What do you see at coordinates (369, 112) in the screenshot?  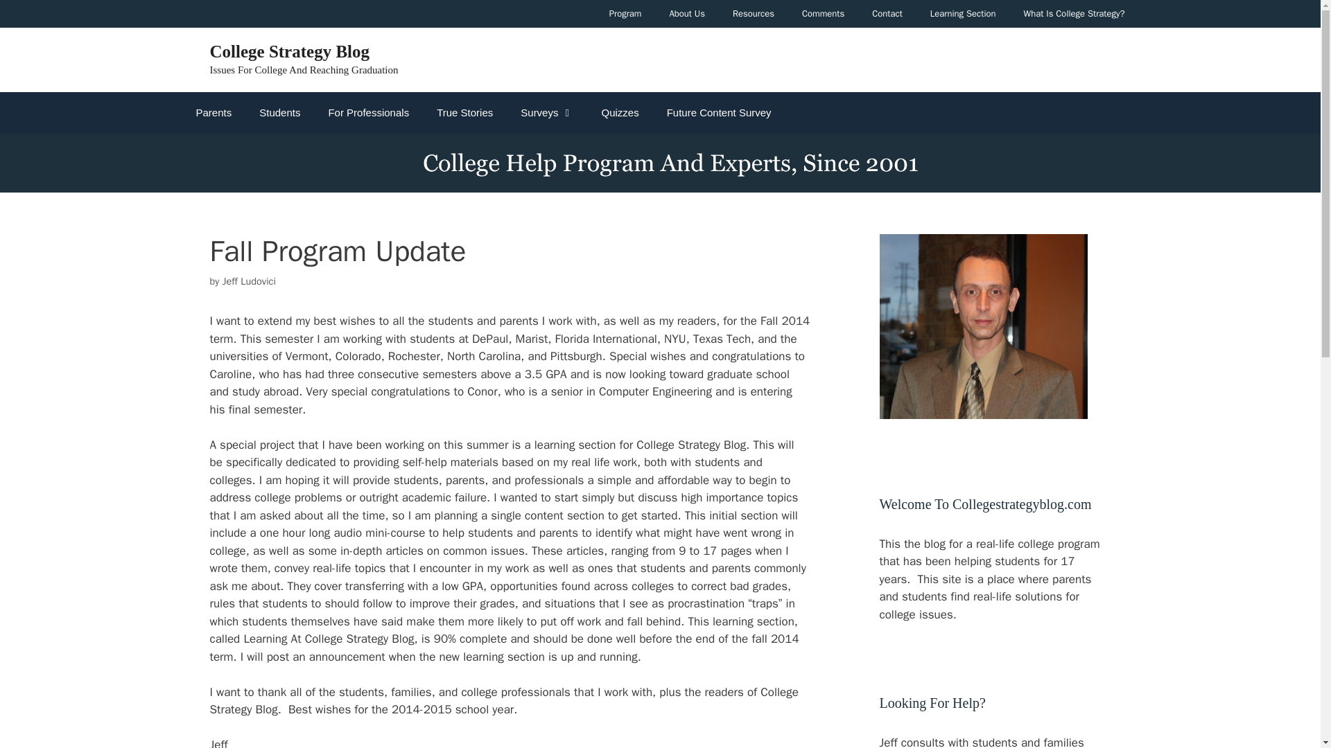 I see `For Professionals` at bounding box center [369, 112].